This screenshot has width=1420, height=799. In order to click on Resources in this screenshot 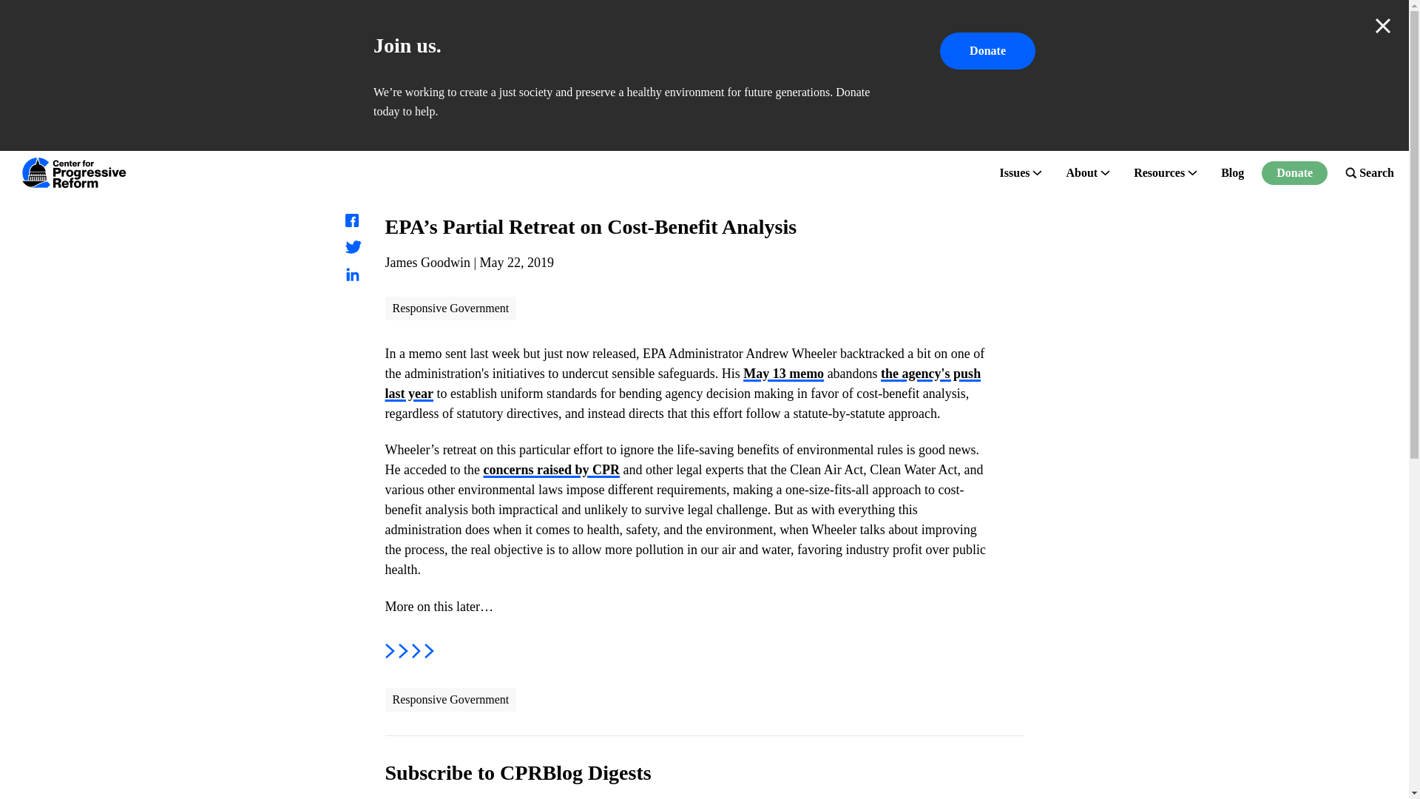, I will do `click(1158, 173)`.